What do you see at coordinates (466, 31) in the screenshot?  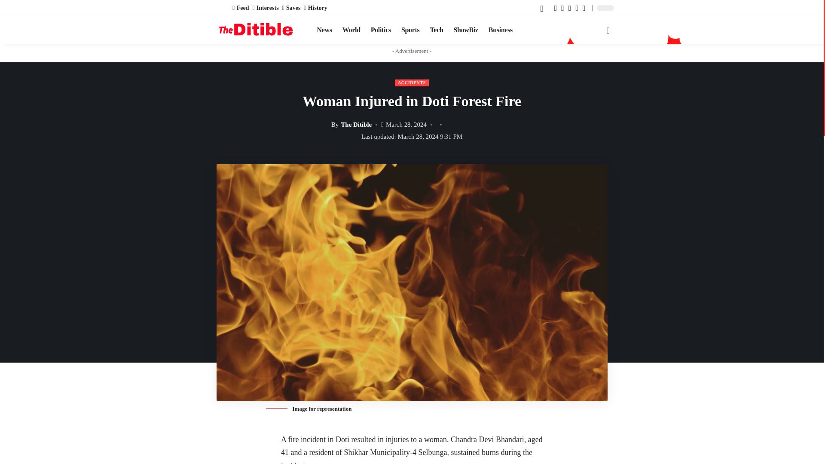 I see `ShowBiz` at bounding box center [466, 31].